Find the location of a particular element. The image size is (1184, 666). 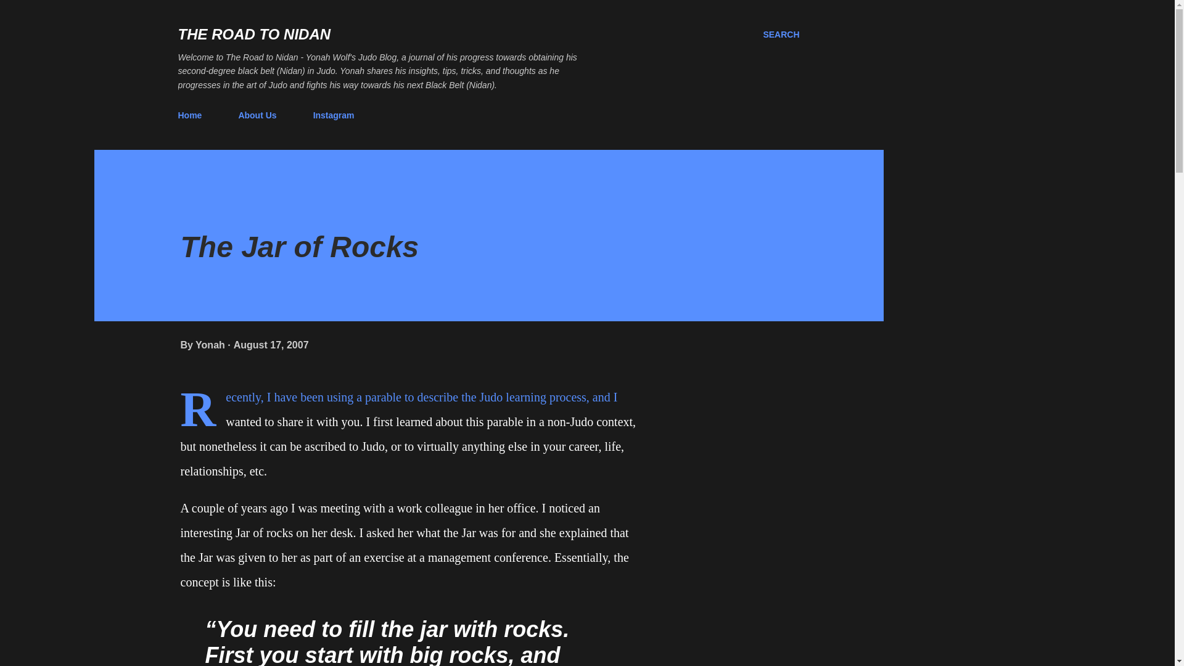

Home is located at coordinates (194, 115).